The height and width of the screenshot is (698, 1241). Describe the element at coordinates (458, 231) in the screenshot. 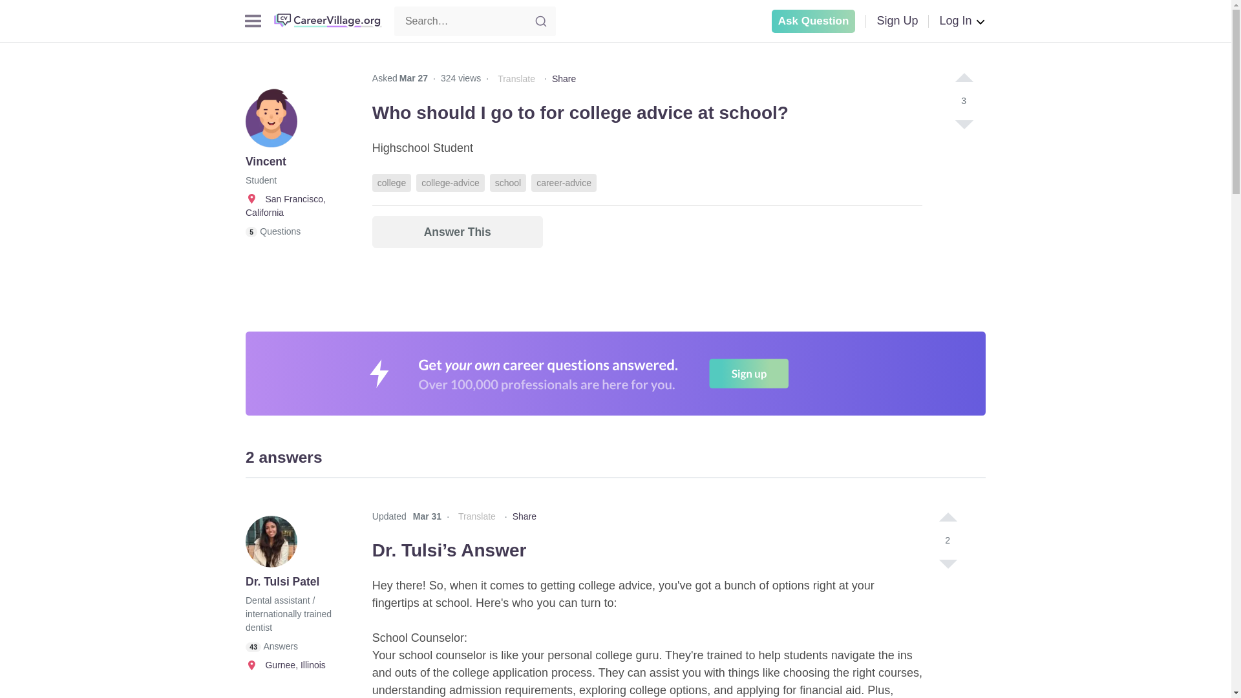

I see `Answer This` at that location.